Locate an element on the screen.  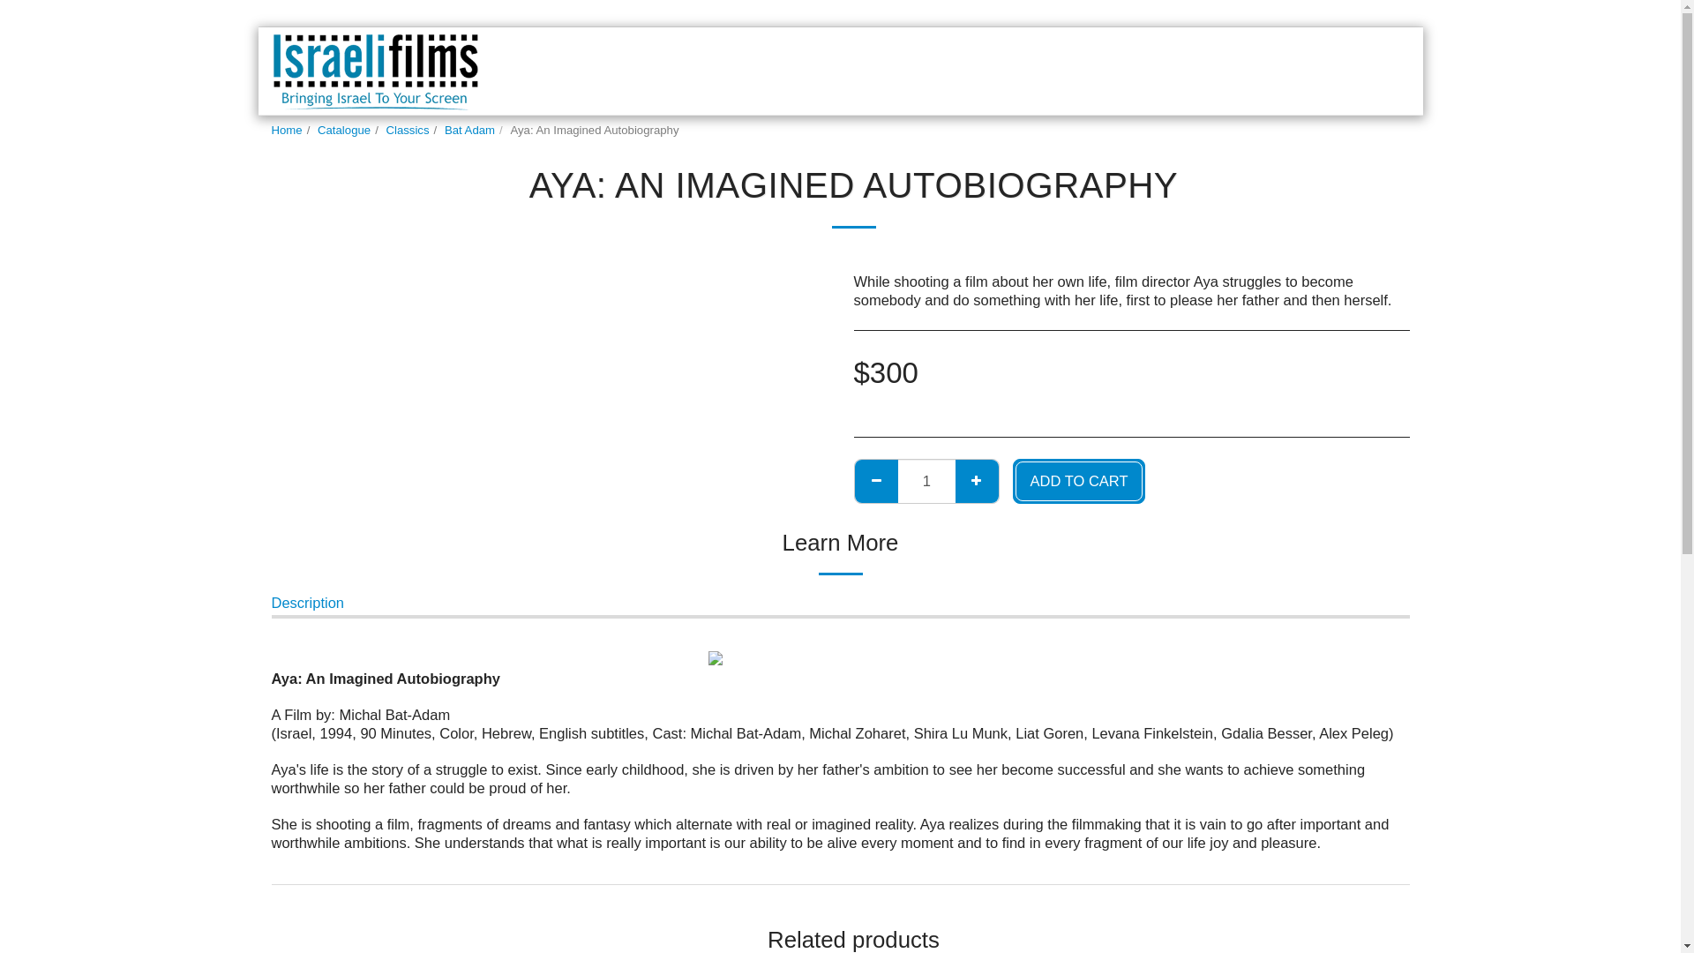
ADD TO CART is located at coordinates (1078, 482).